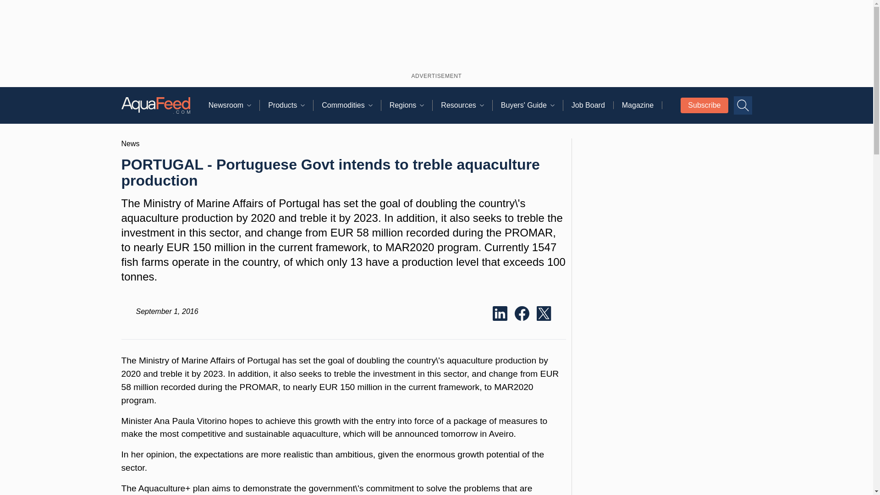  I want to click on Resources, so click(466, 105).